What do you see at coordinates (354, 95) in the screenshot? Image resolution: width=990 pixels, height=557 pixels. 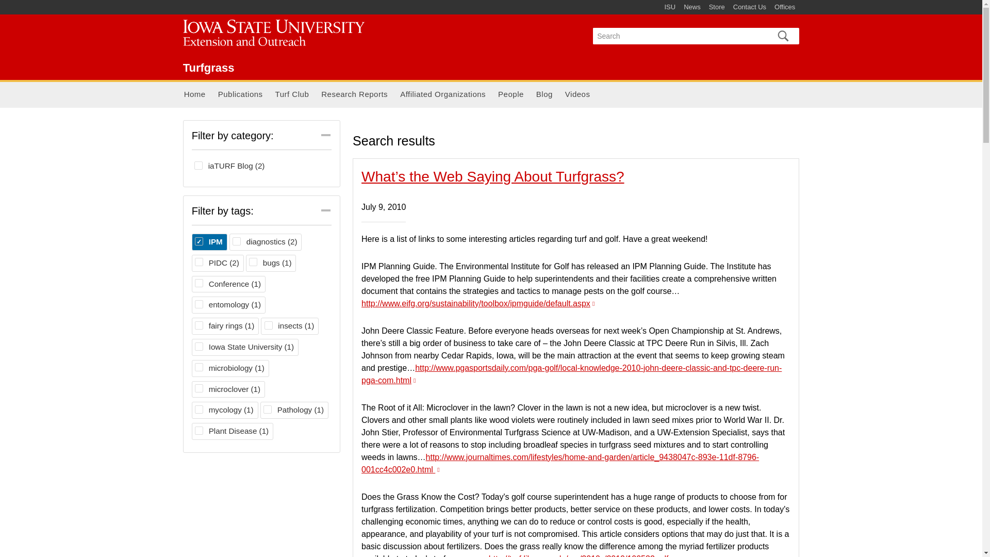 I see `Research Reports` at bounding box center [354, 95].